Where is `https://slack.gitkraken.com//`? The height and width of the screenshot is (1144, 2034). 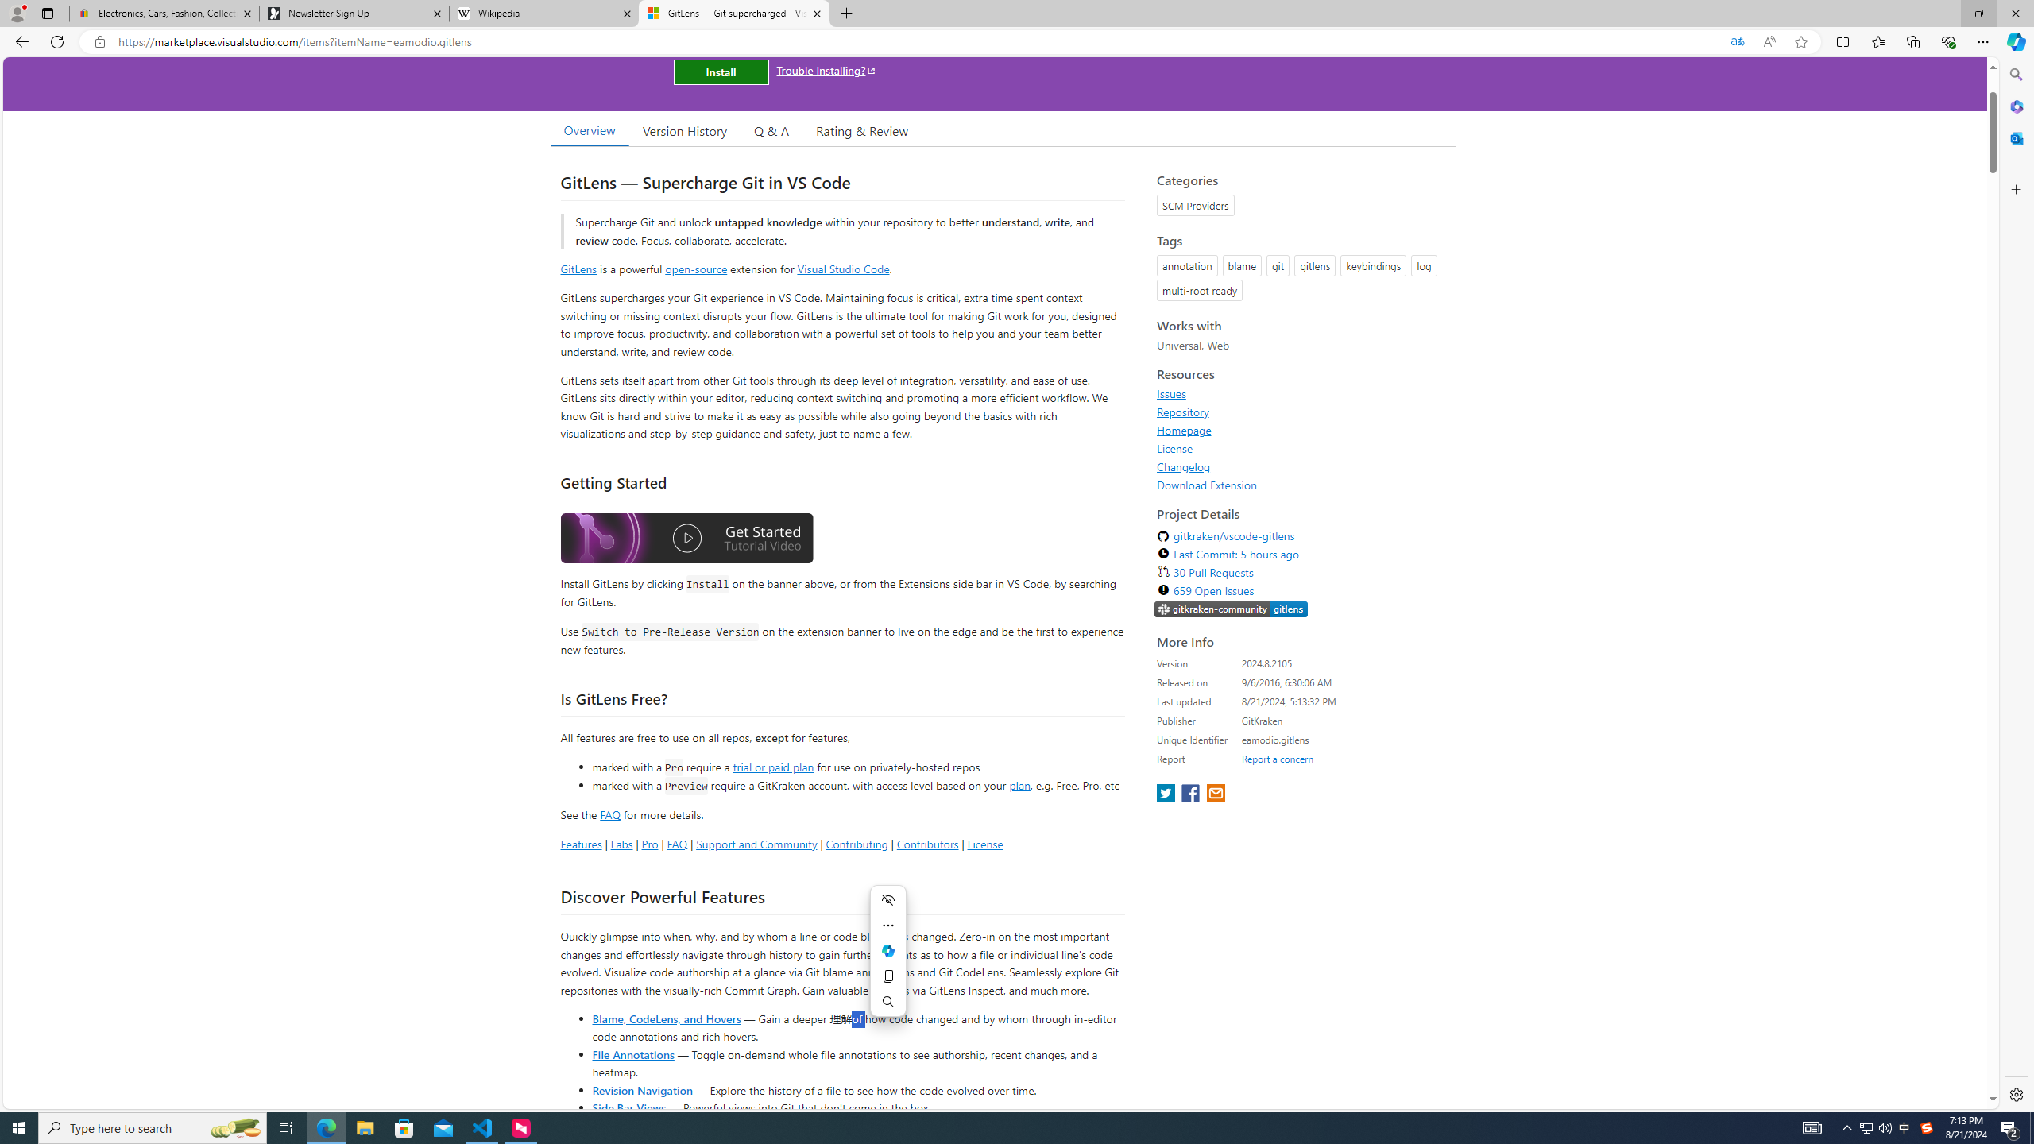
https://slack.gitkraken.com// is located at coordinates (1232, 610).